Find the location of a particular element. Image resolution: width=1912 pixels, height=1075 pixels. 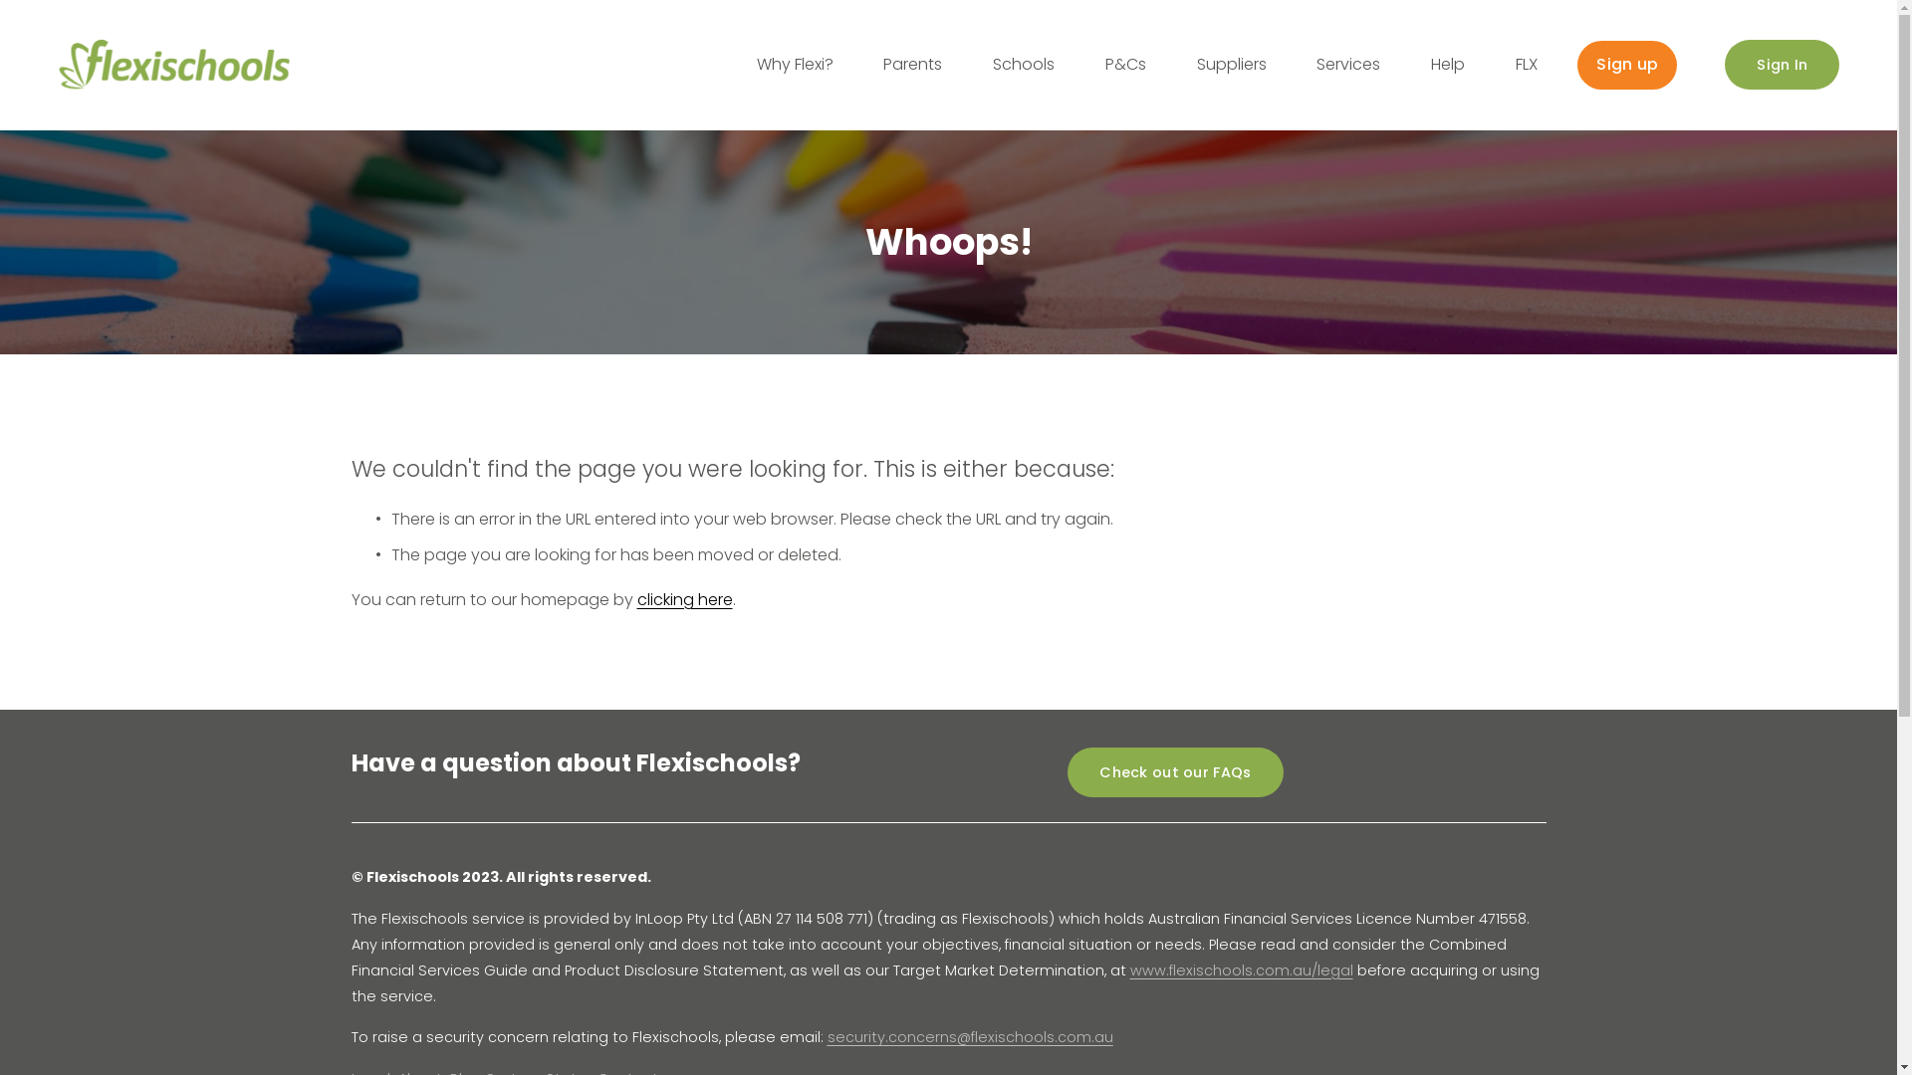

Services is located at coordinates (1348, 66).